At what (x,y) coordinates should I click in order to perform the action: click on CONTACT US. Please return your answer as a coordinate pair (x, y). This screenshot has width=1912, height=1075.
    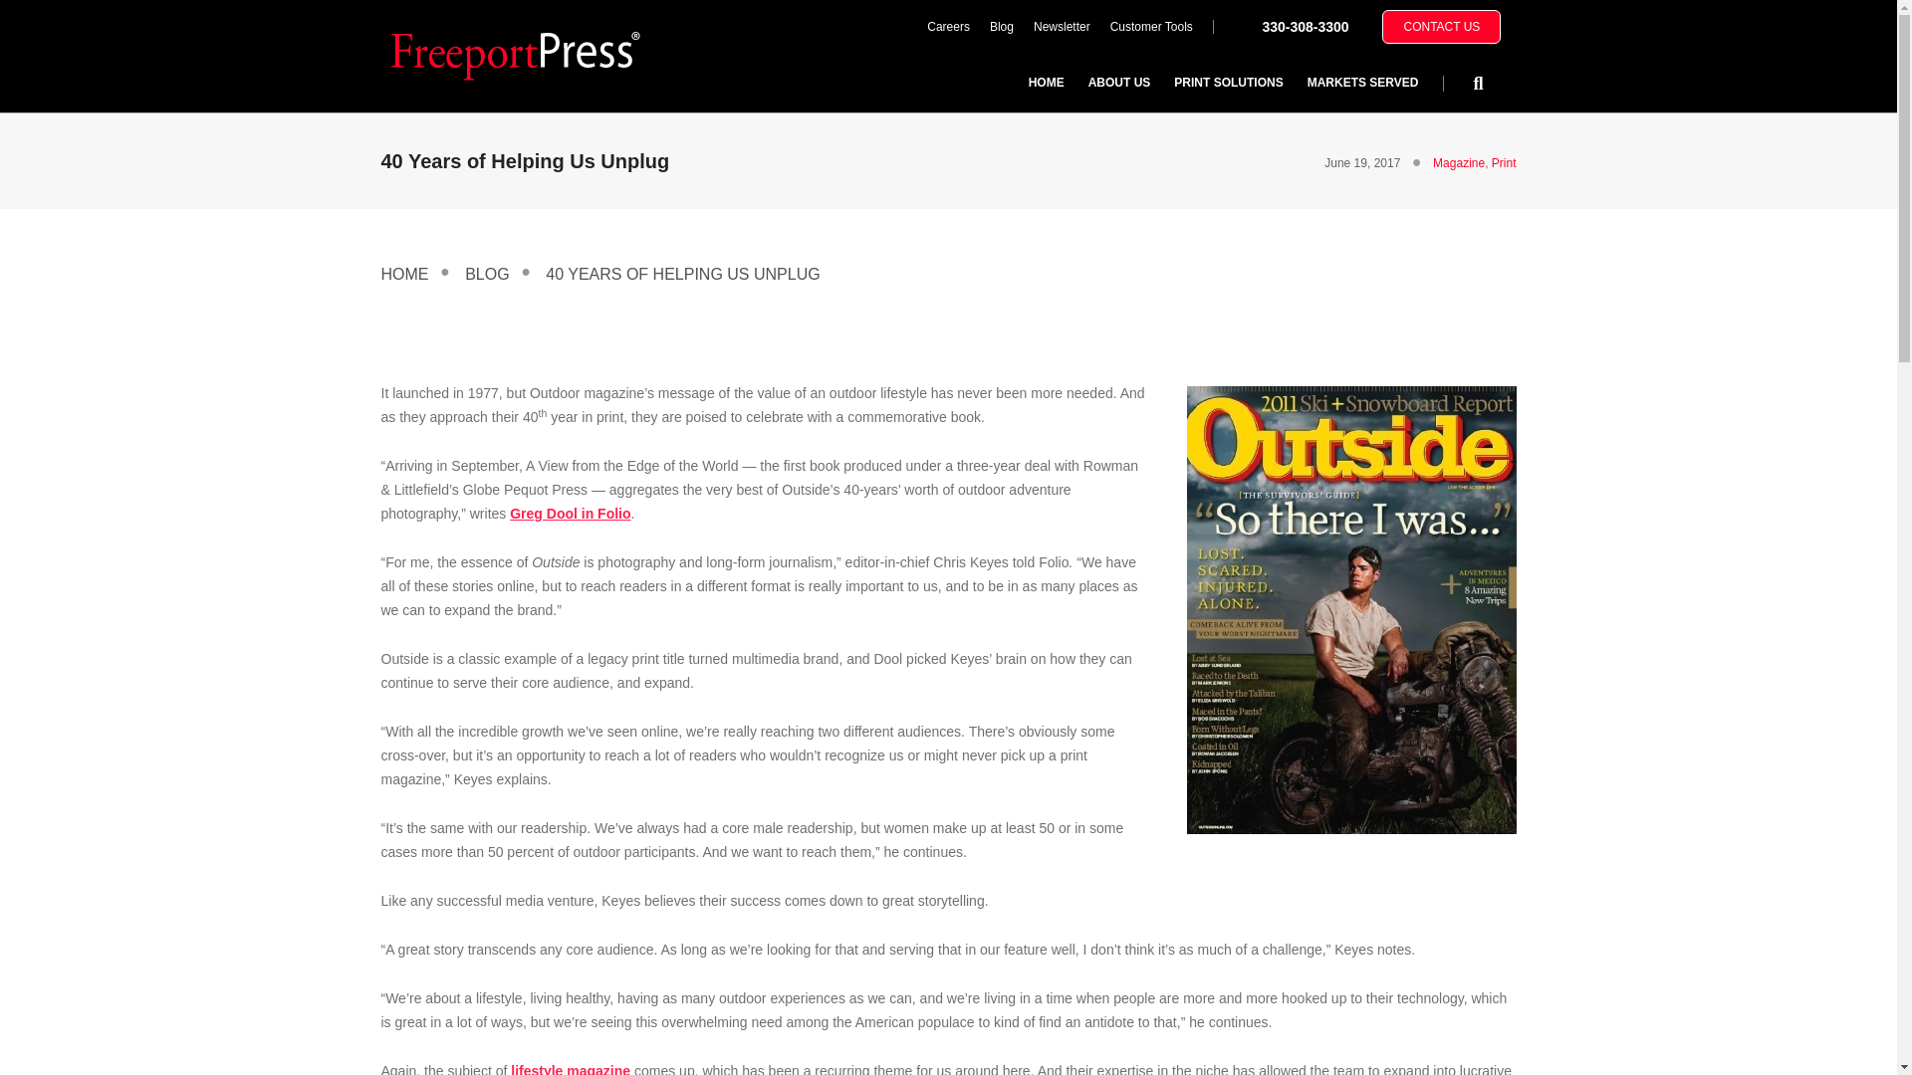
    Looking at the image, I should click on (1442, 26).